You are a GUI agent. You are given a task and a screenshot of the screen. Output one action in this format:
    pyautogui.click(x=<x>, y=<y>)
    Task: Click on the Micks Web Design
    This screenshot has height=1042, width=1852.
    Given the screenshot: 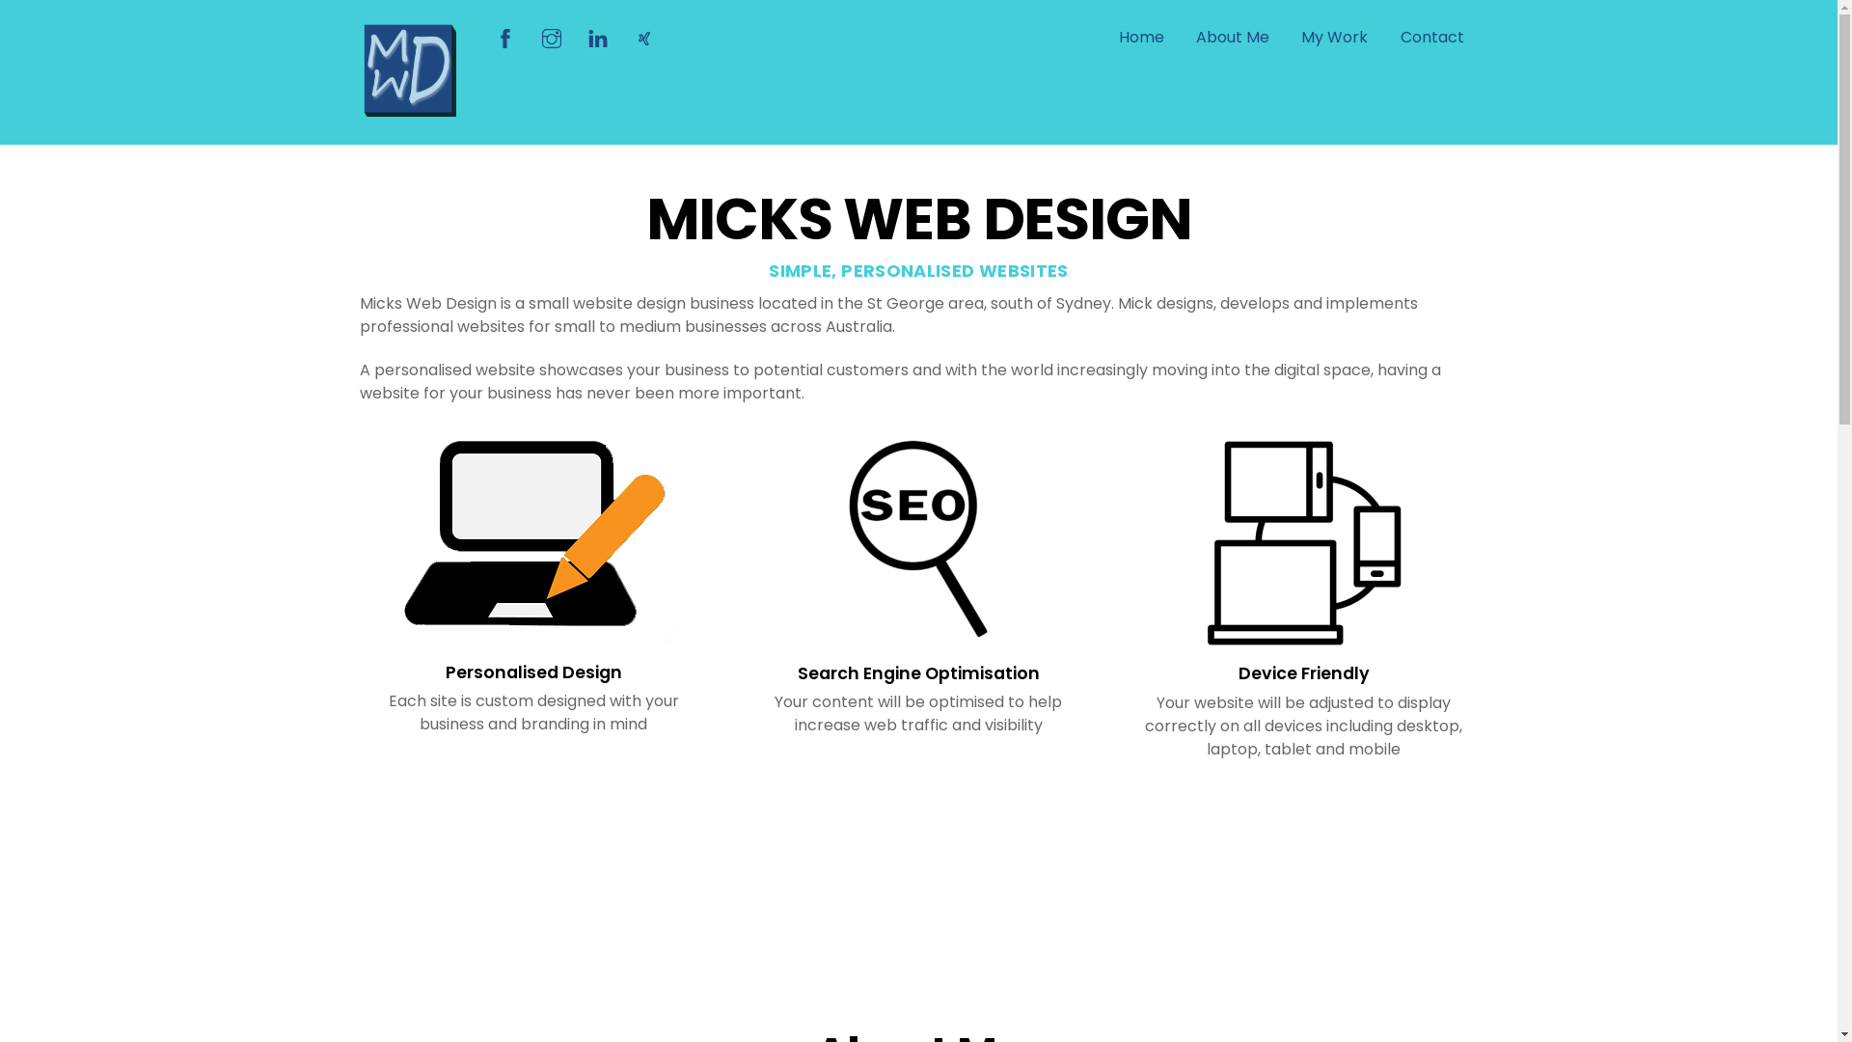 What is the action you would take?
    pyautogui.click(x=407, y=108)
    